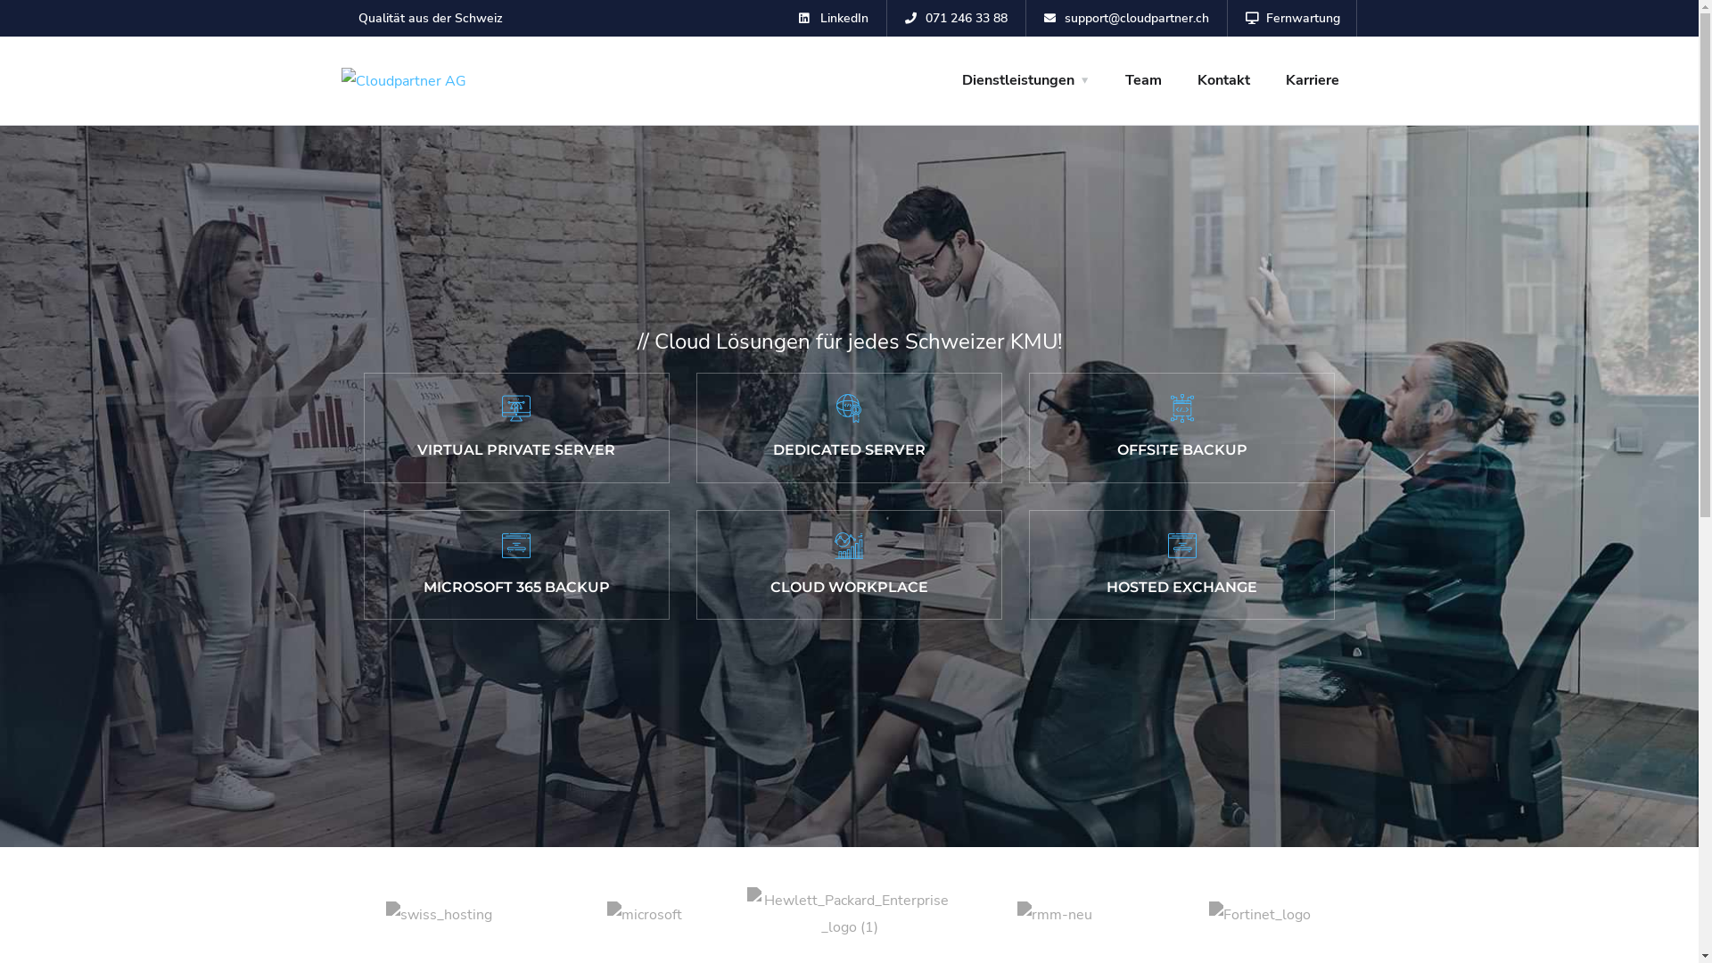 This screenshot has width=1712, height=963. What do you see at coordinates (1127, 18) in the screenshot?
I see `support@cloudpartner.ch` at bounding box center [1127, 18].